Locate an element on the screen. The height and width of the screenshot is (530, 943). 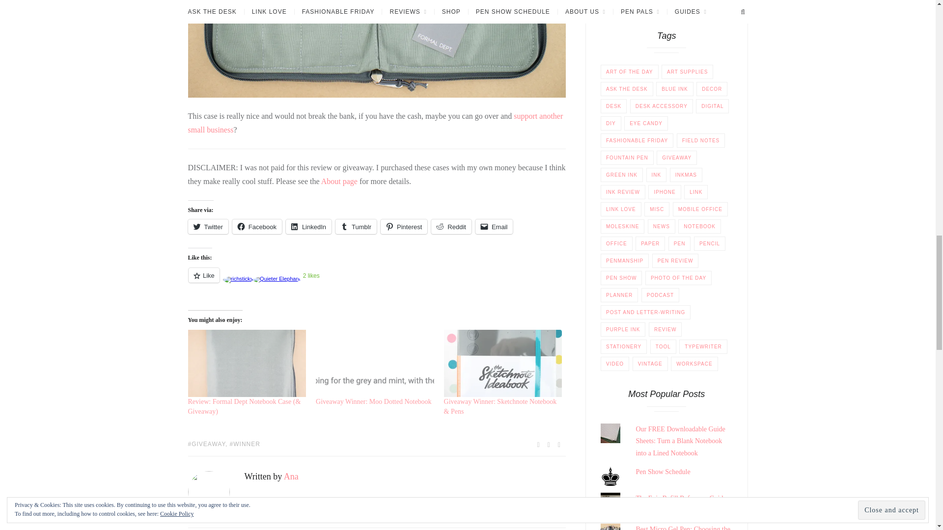
Facebook is located at coordinates (257, 227).